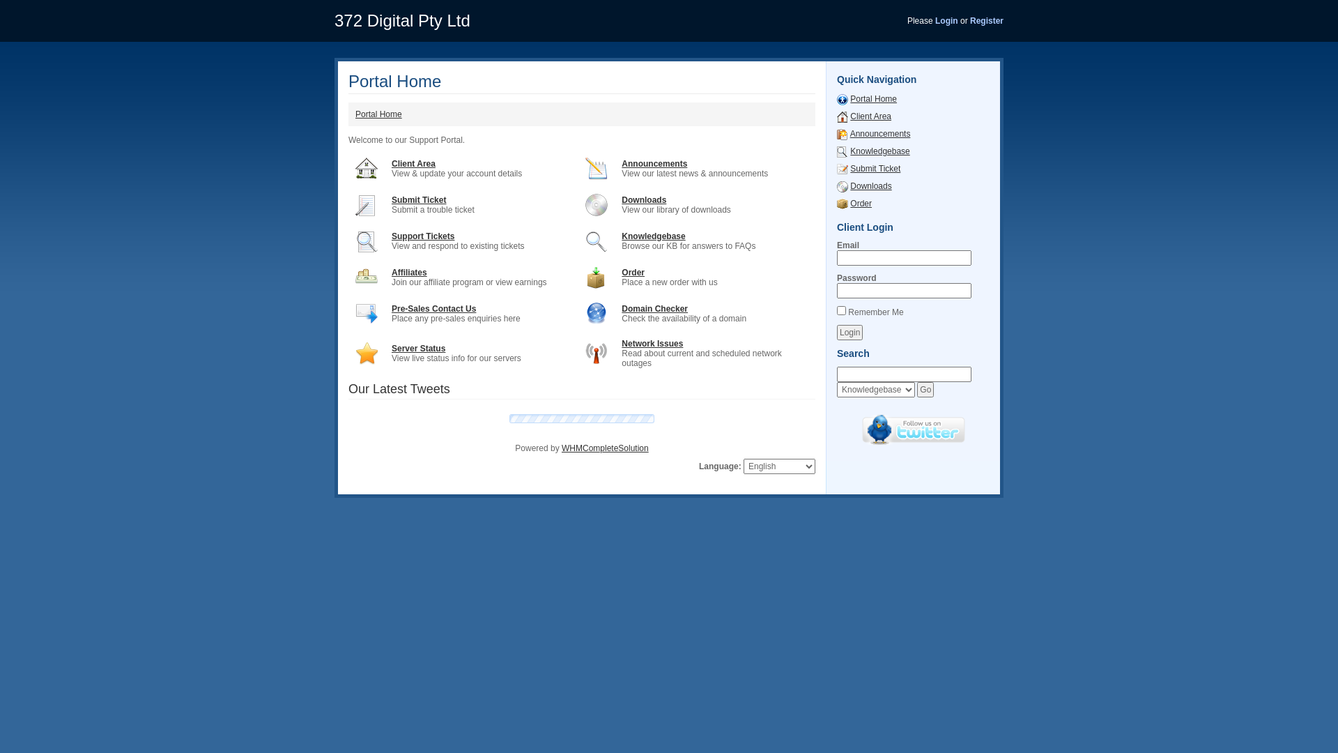 Image resolution: width=1338 pixels, height=753 pixels. What do you see at coordinates (925, 390) in the screenshot?
I see `Go` at bounding box center [925, 390].